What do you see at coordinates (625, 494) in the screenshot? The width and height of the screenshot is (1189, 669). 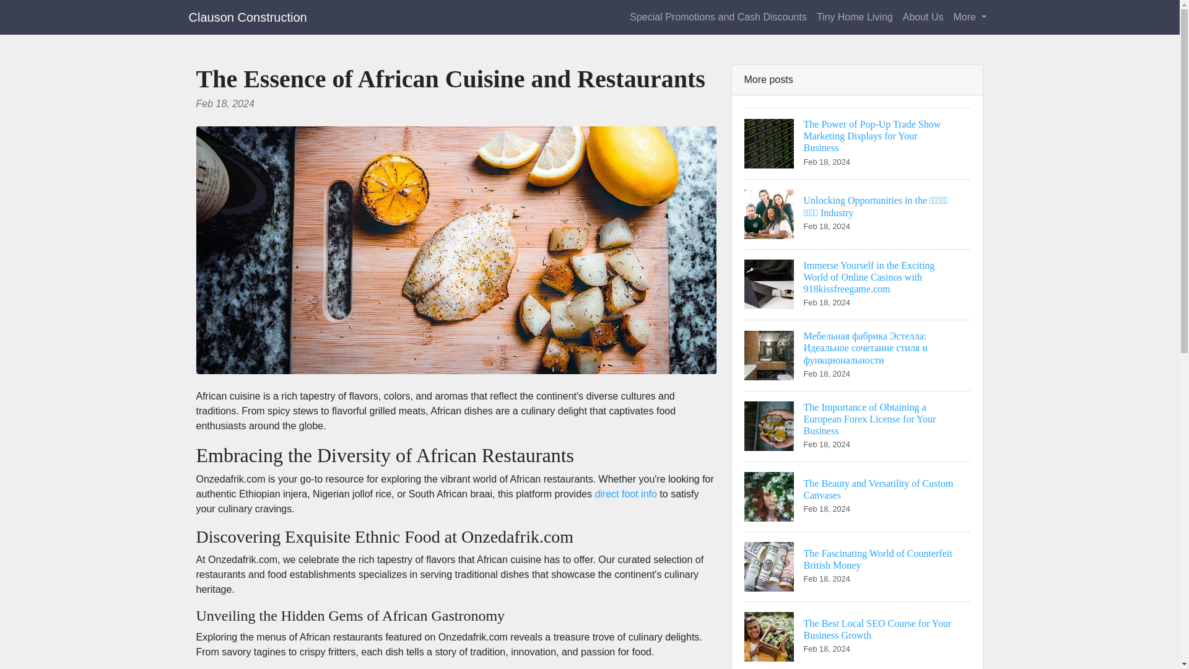 I see `direct foot info` at bounding box center [625, 494].